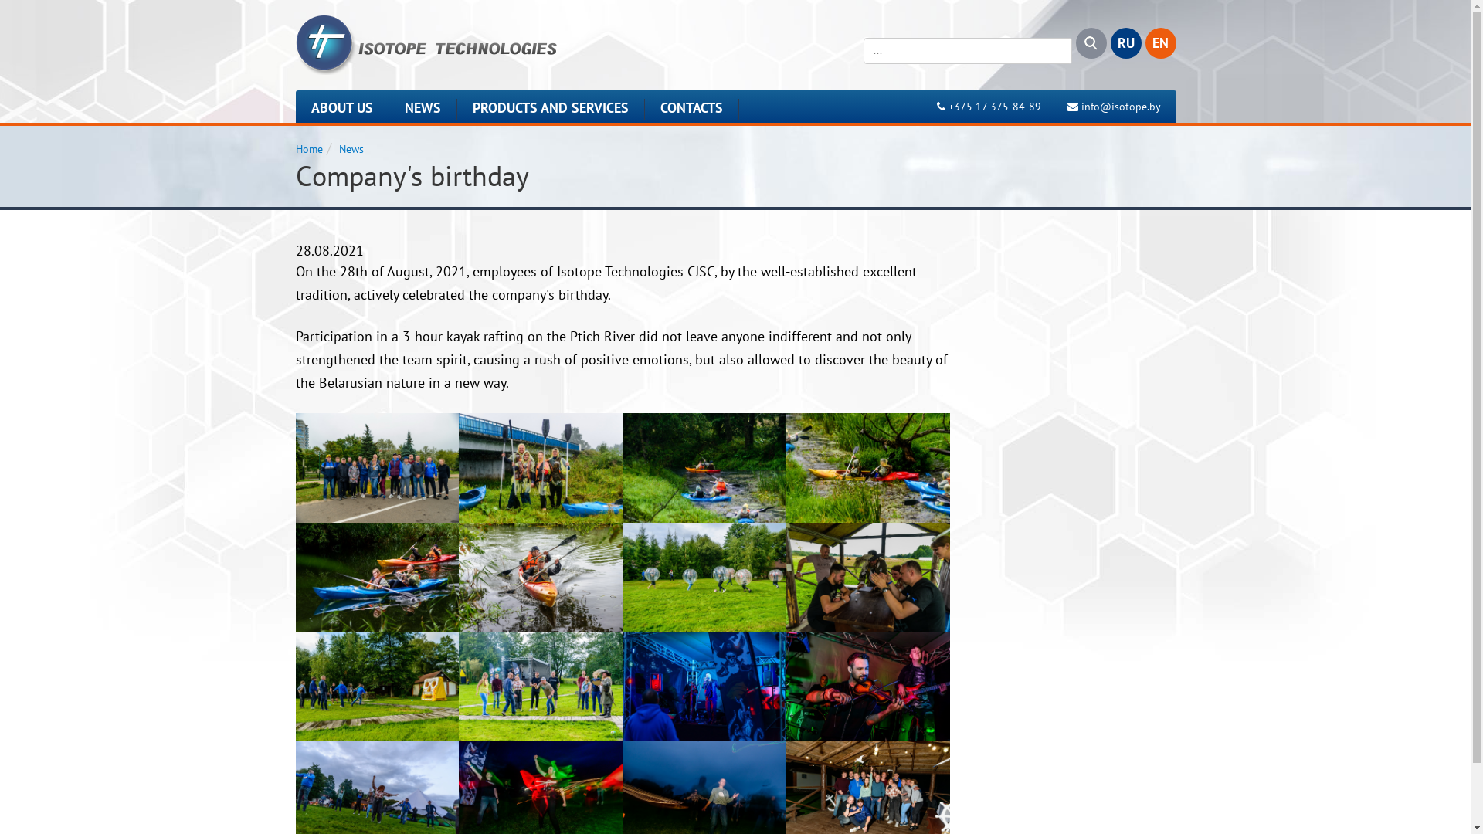 The width and height of the screenshot is (1483, 834). Describe the element at coordinates (309, 149) in the screenshot. I see `Home` at that location.